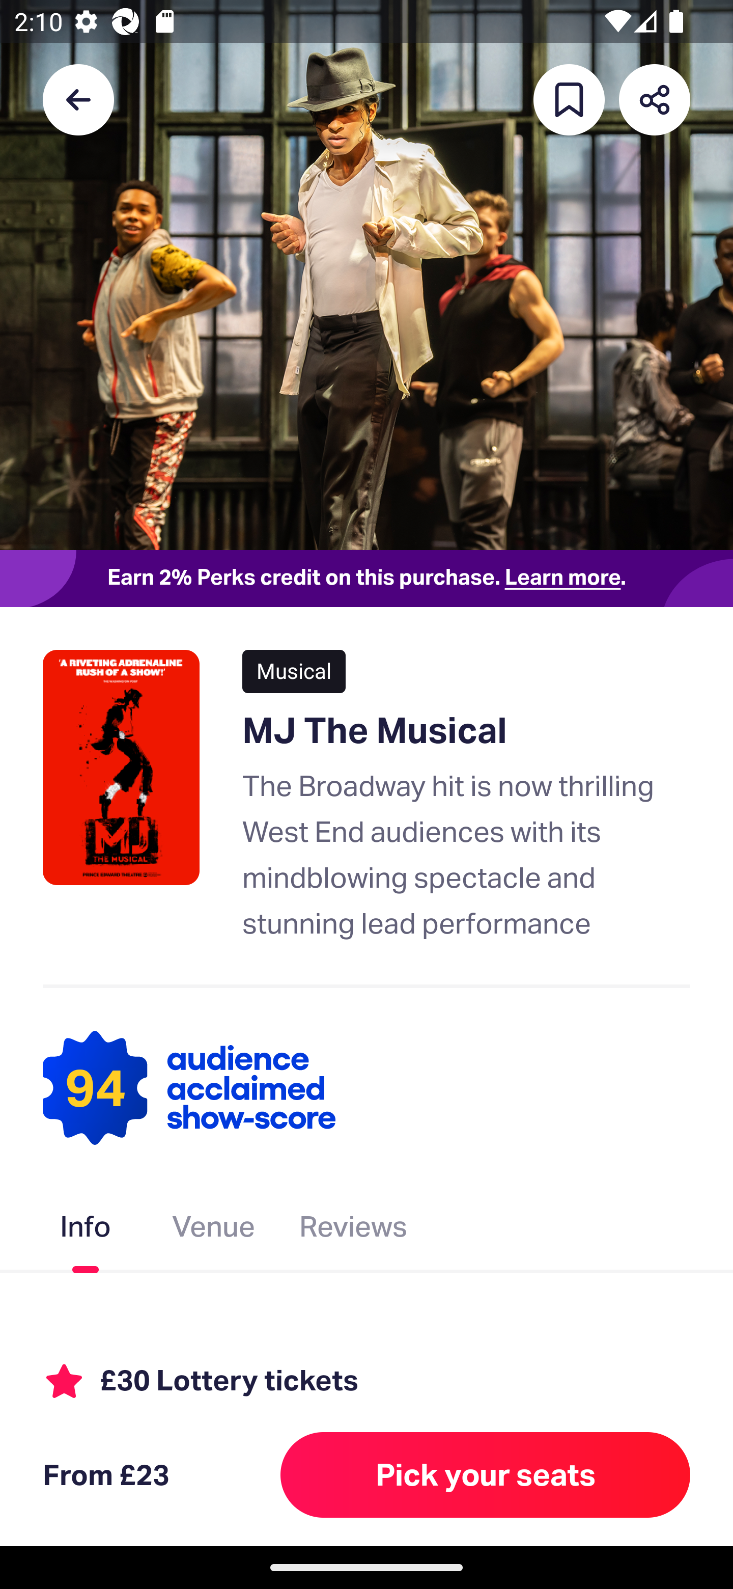  Describe the element at coordinates (486, 1474) in the screenshot. I see `Pick your seats` at that location.